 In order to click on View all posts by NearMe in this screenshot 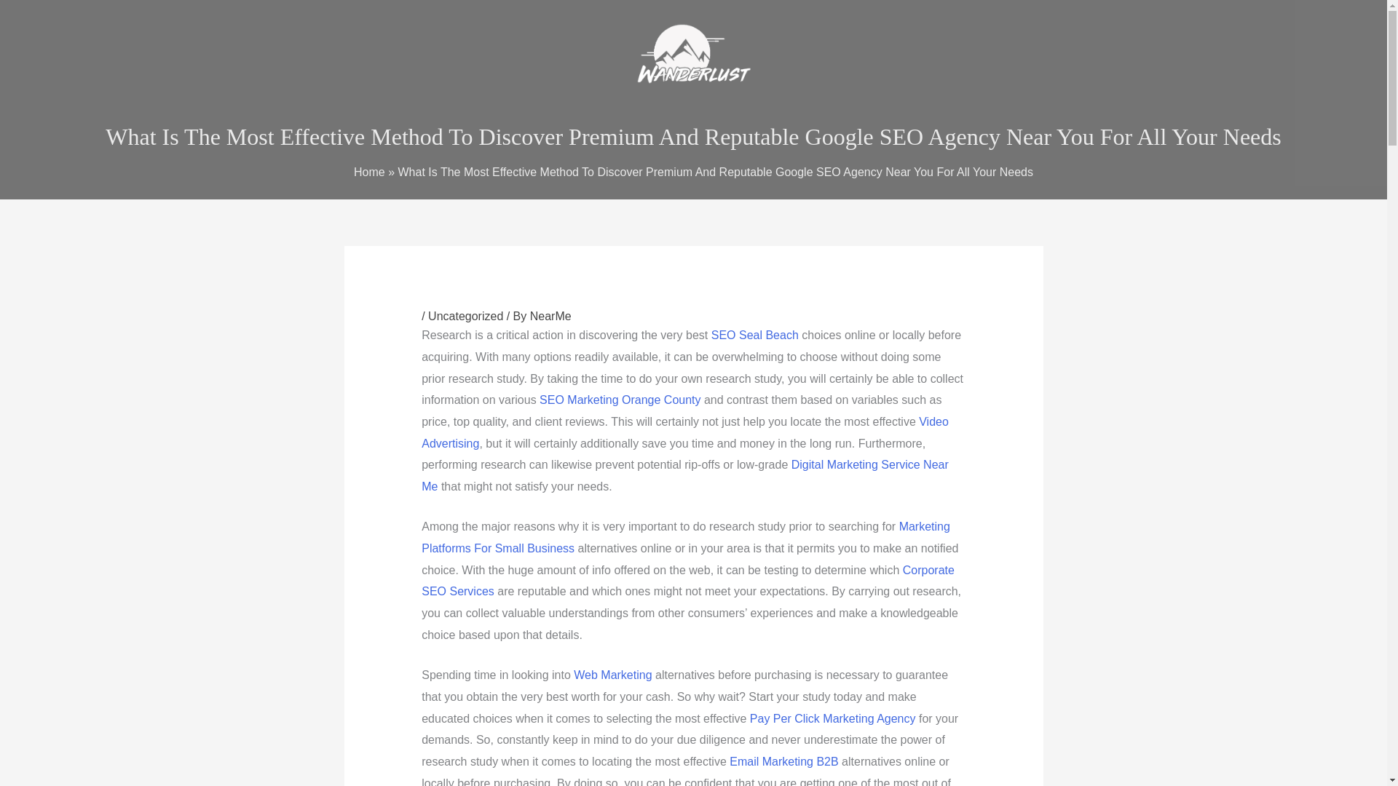, I will do `click(550, 316)`.